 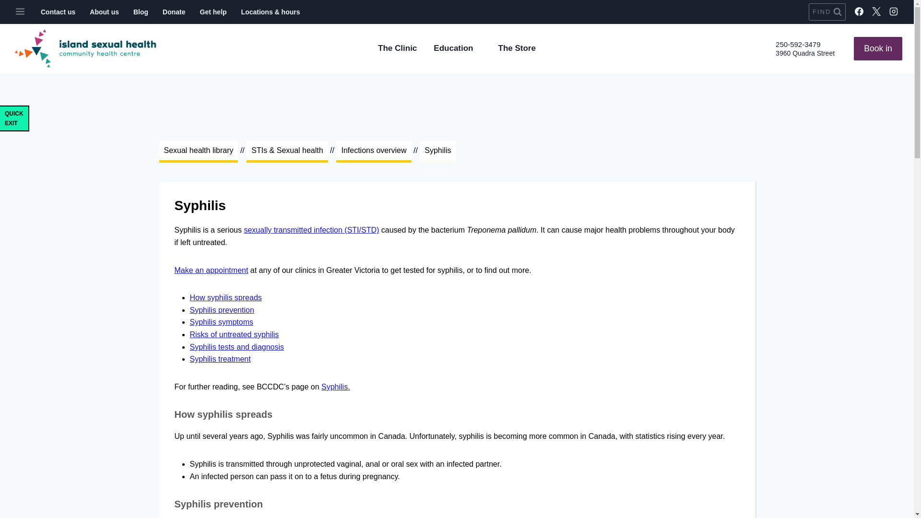 What do you see at coordinates (437, 152) in the screenshot?
I see `Syphilis` at bounding box center [437, 152].